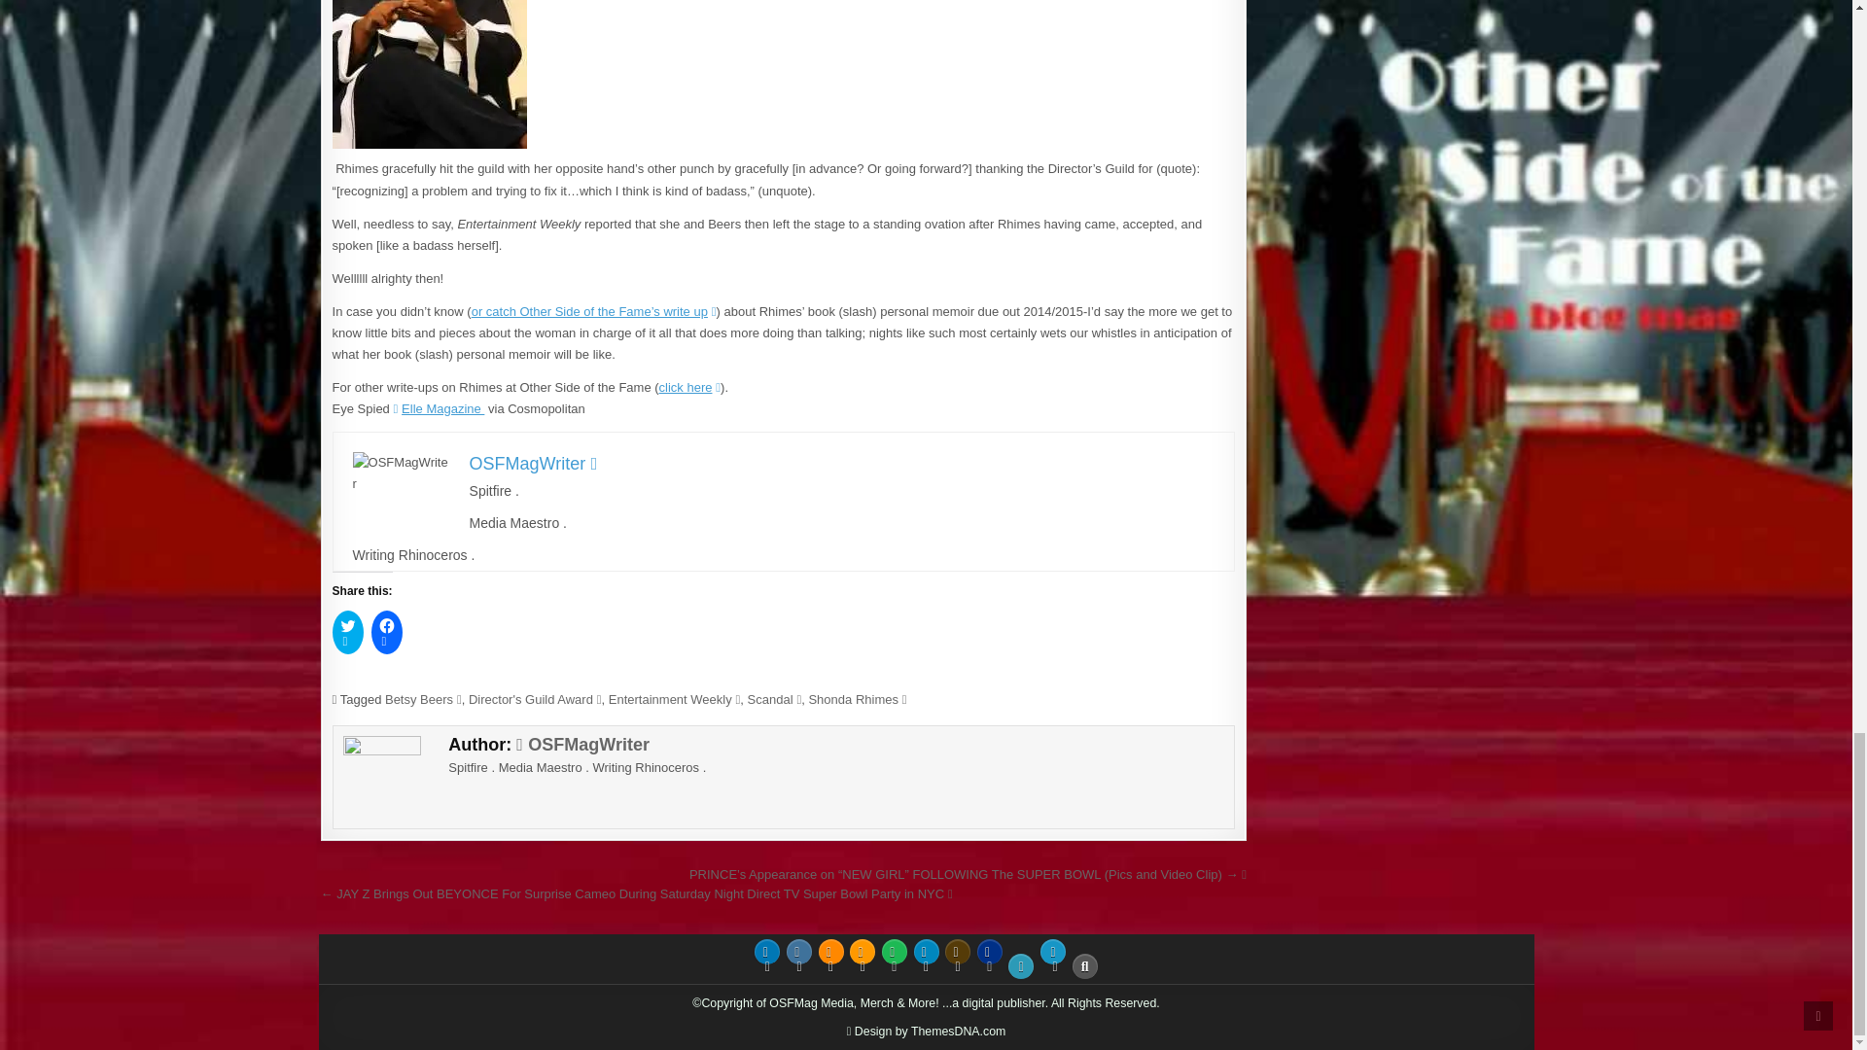 This screenshot has width=1867, height=1050. Describe the element at coordinates (675, 698) in the screenshot. I see `Entertainment Weekly` at that location.